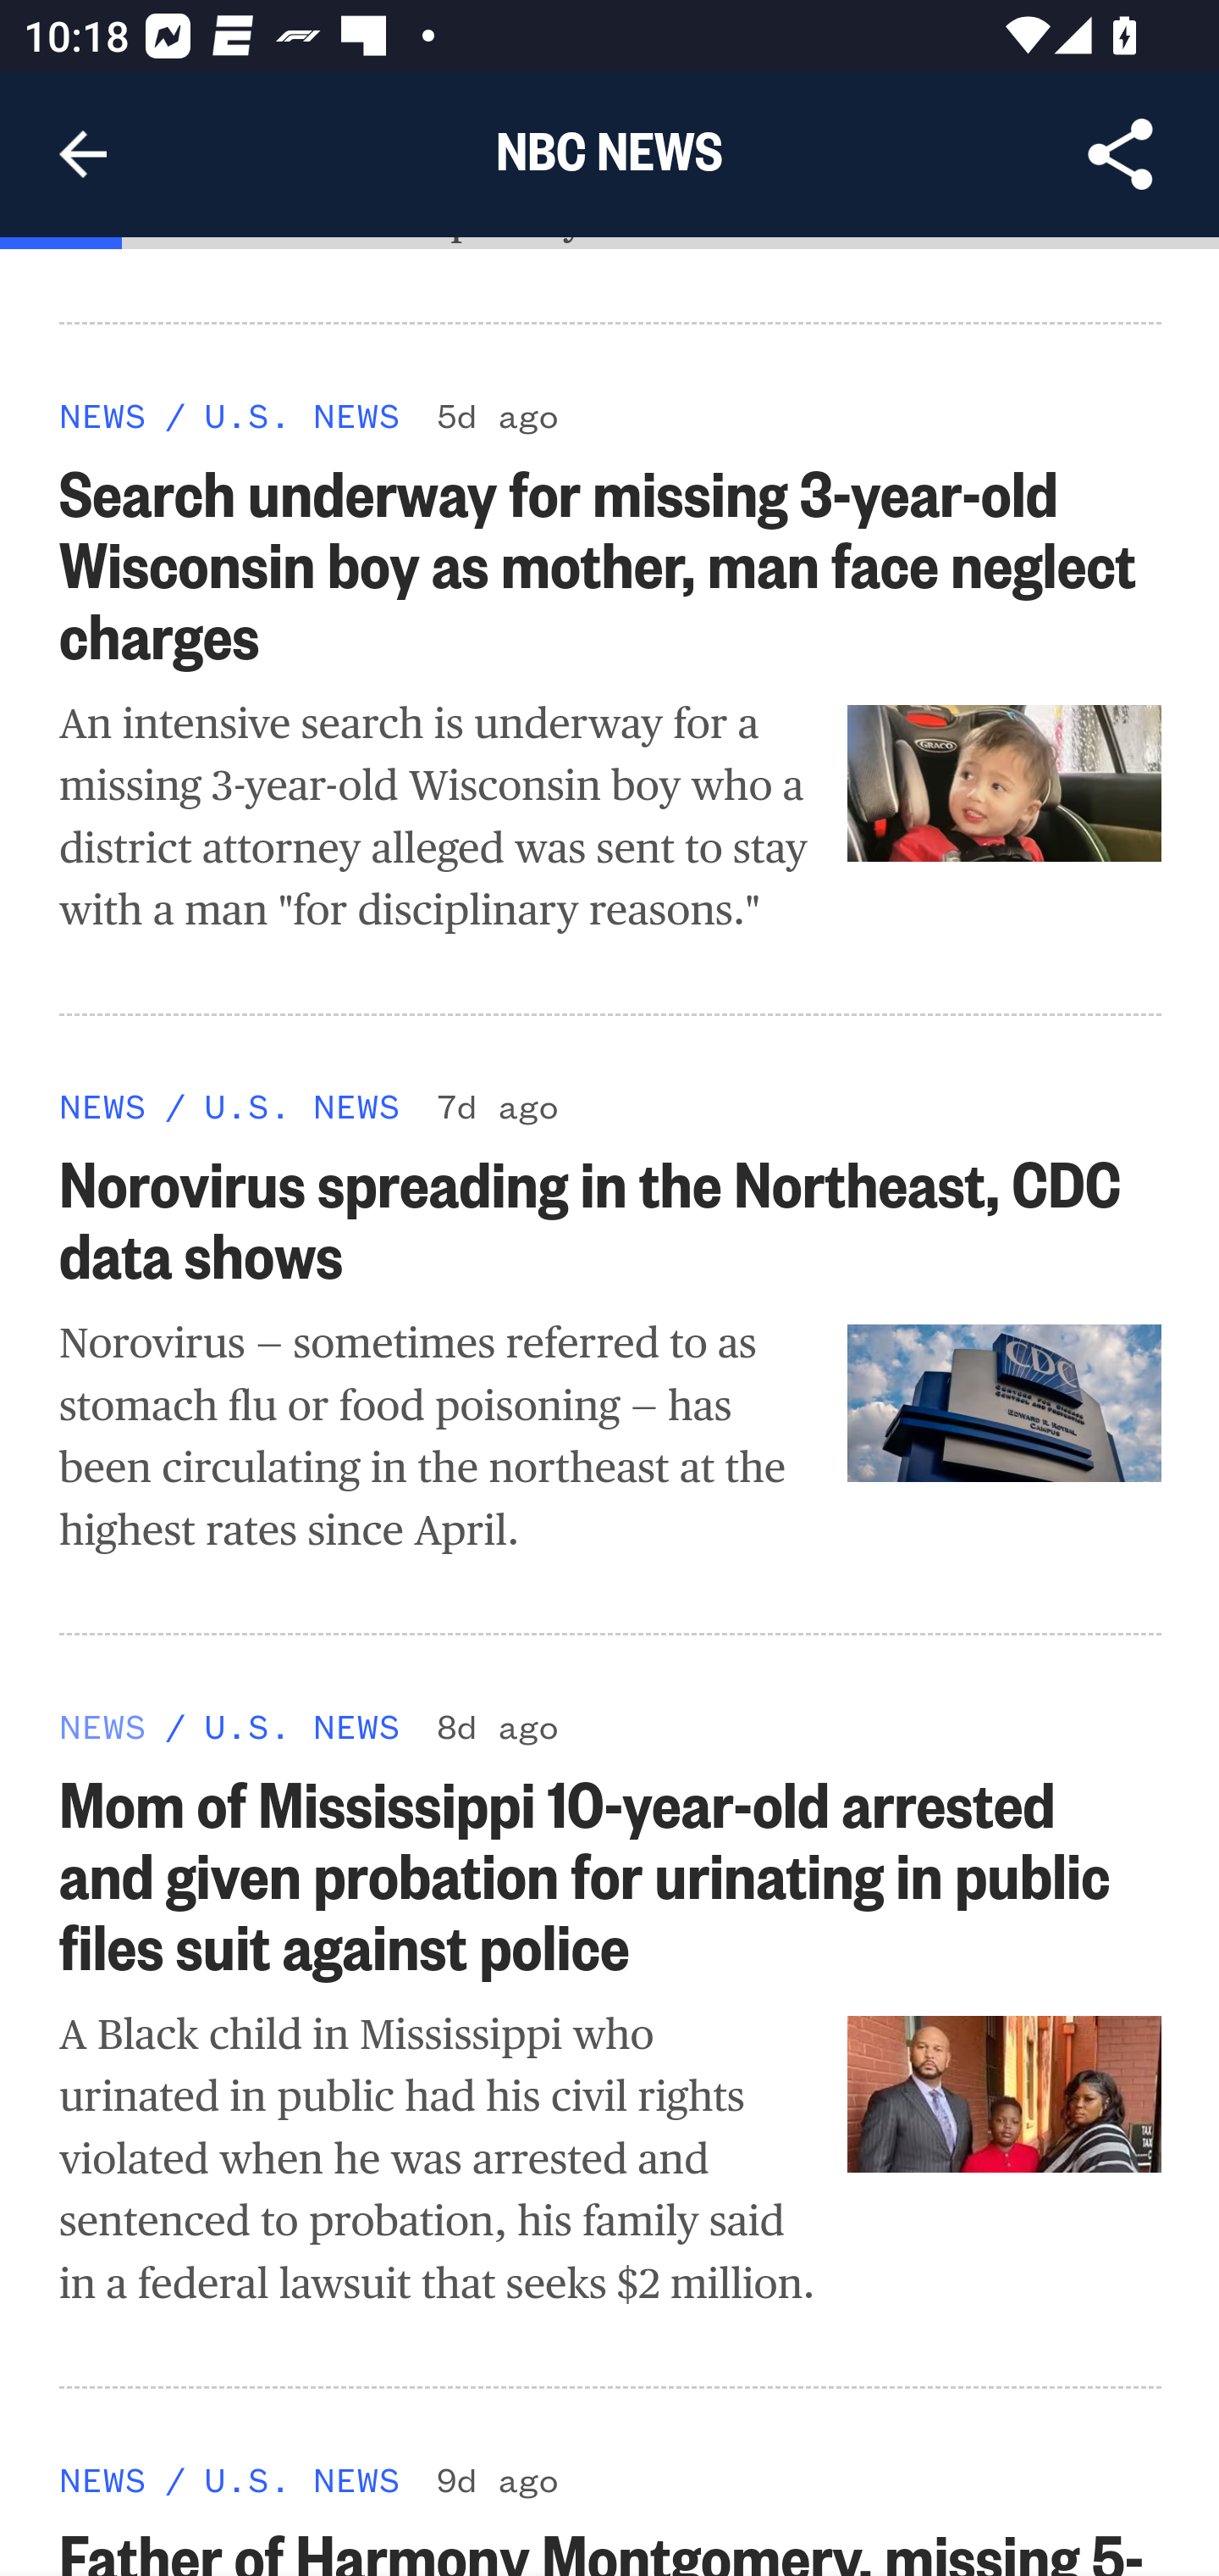  Describe the element at coordinates (1006, 1405) in the screenshot. I see `norovirus-spreading-northeast-cdc-rcna140260` at that location.